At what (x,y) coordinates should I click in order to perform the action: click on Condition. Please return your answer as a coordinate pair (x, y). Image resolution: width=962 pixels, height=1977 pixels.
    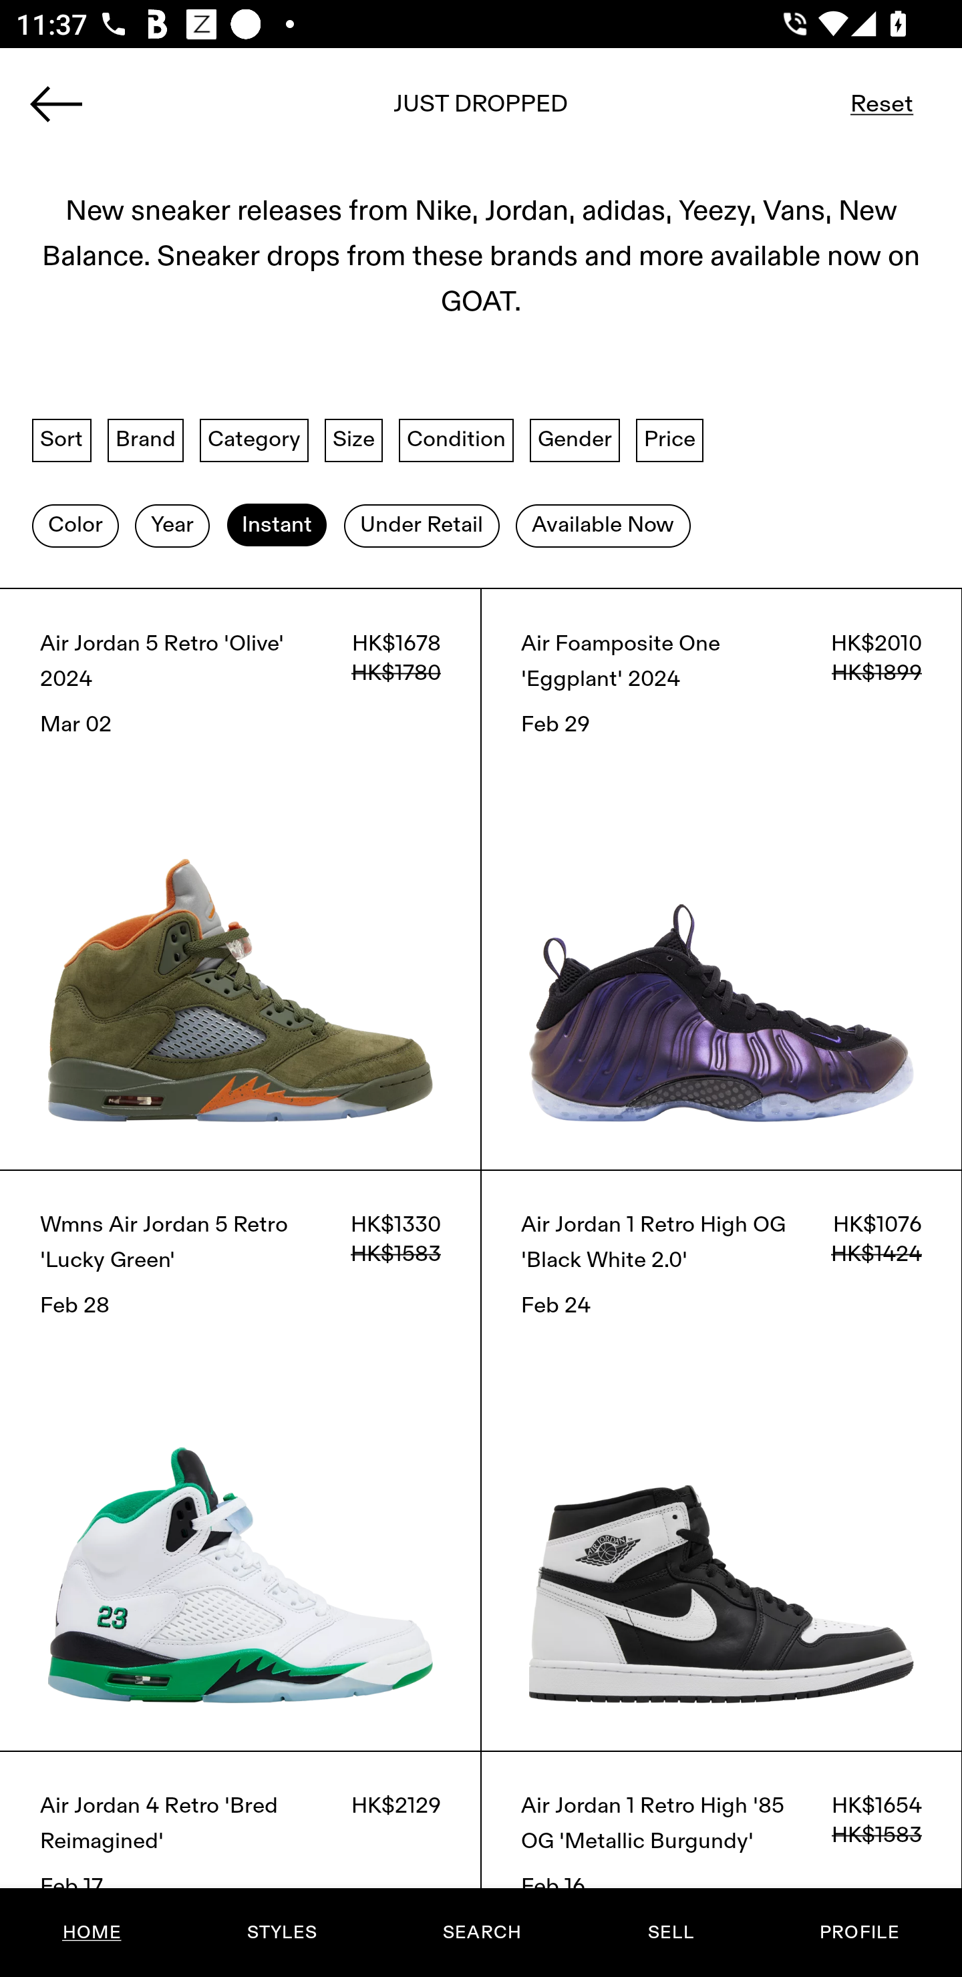
    Looking at the image, I should click on (456, 439).